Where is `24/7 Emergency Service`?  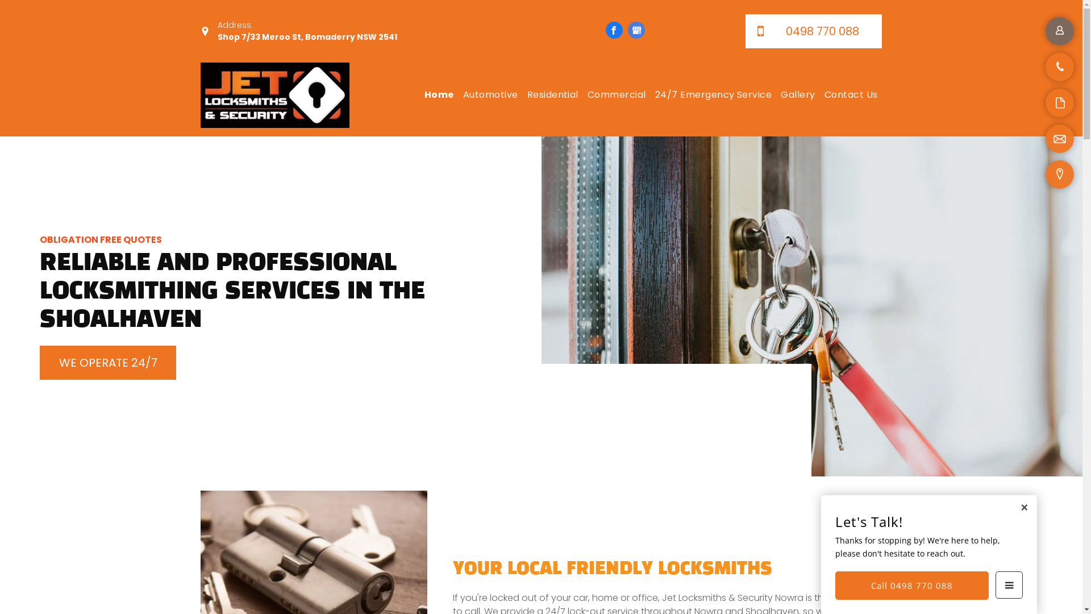 24/7 Emergency Service is located at coordinates (714, 95).